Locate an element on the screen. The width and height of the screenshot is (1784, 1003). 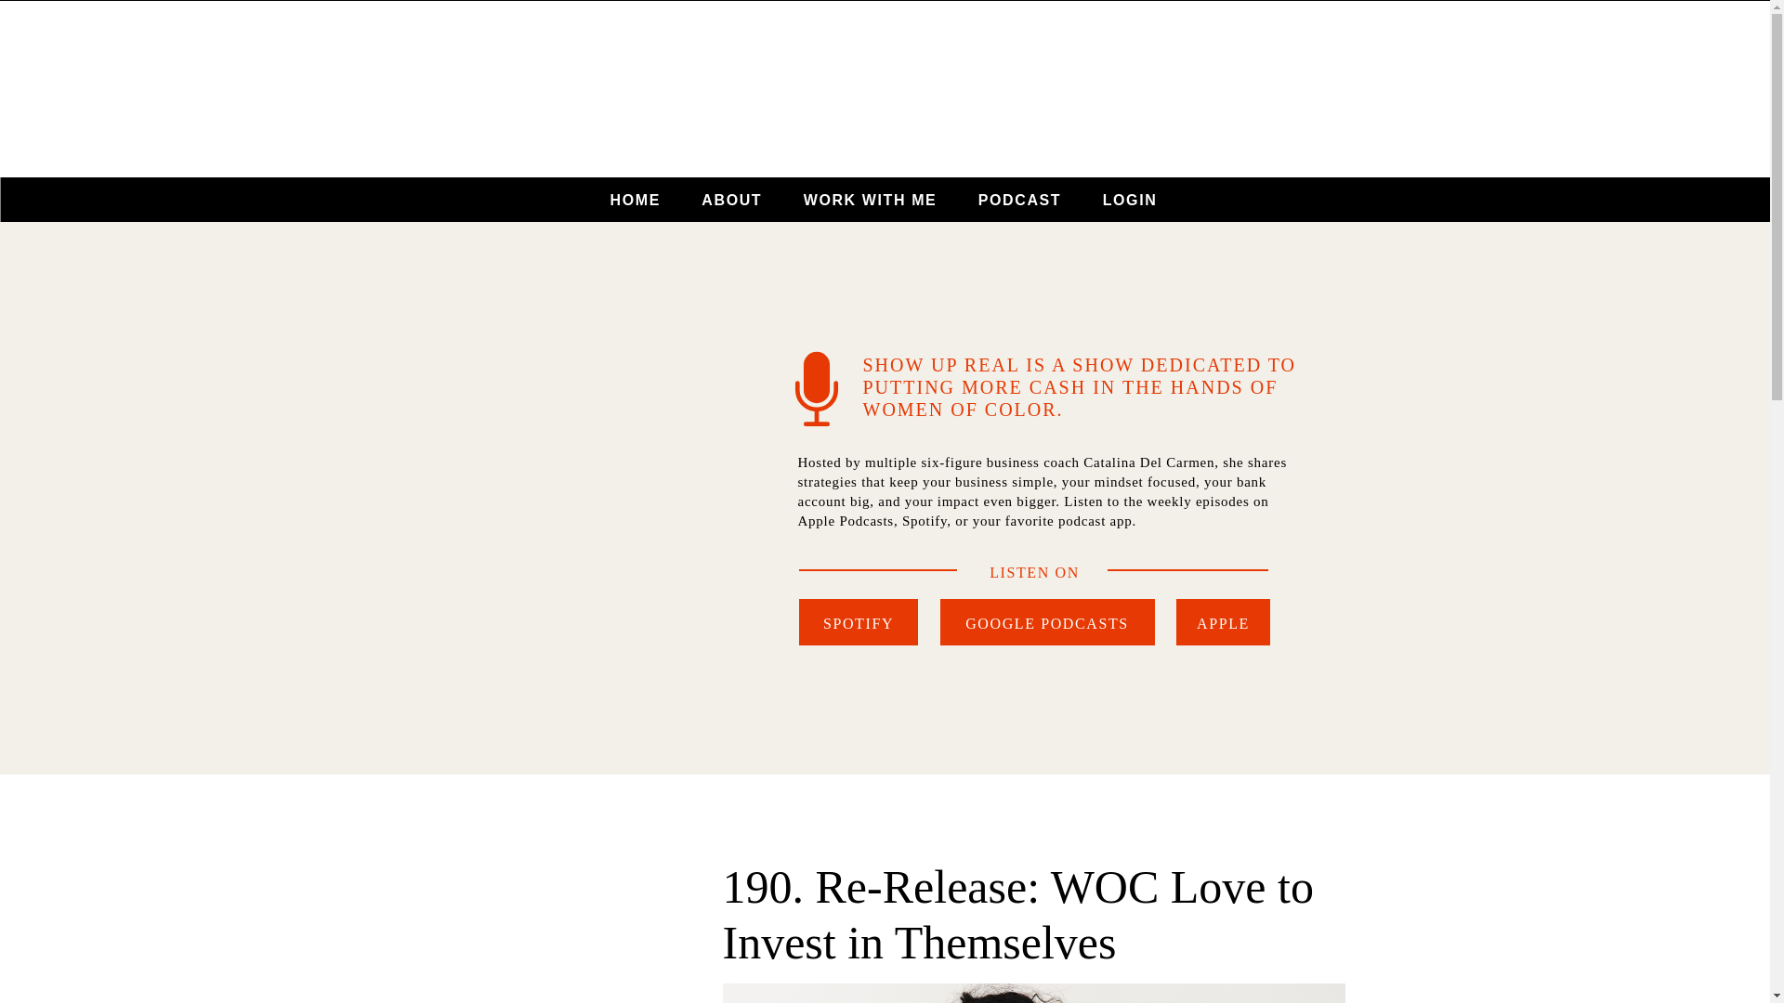
ABOUT is located at coordinates (732, 200).